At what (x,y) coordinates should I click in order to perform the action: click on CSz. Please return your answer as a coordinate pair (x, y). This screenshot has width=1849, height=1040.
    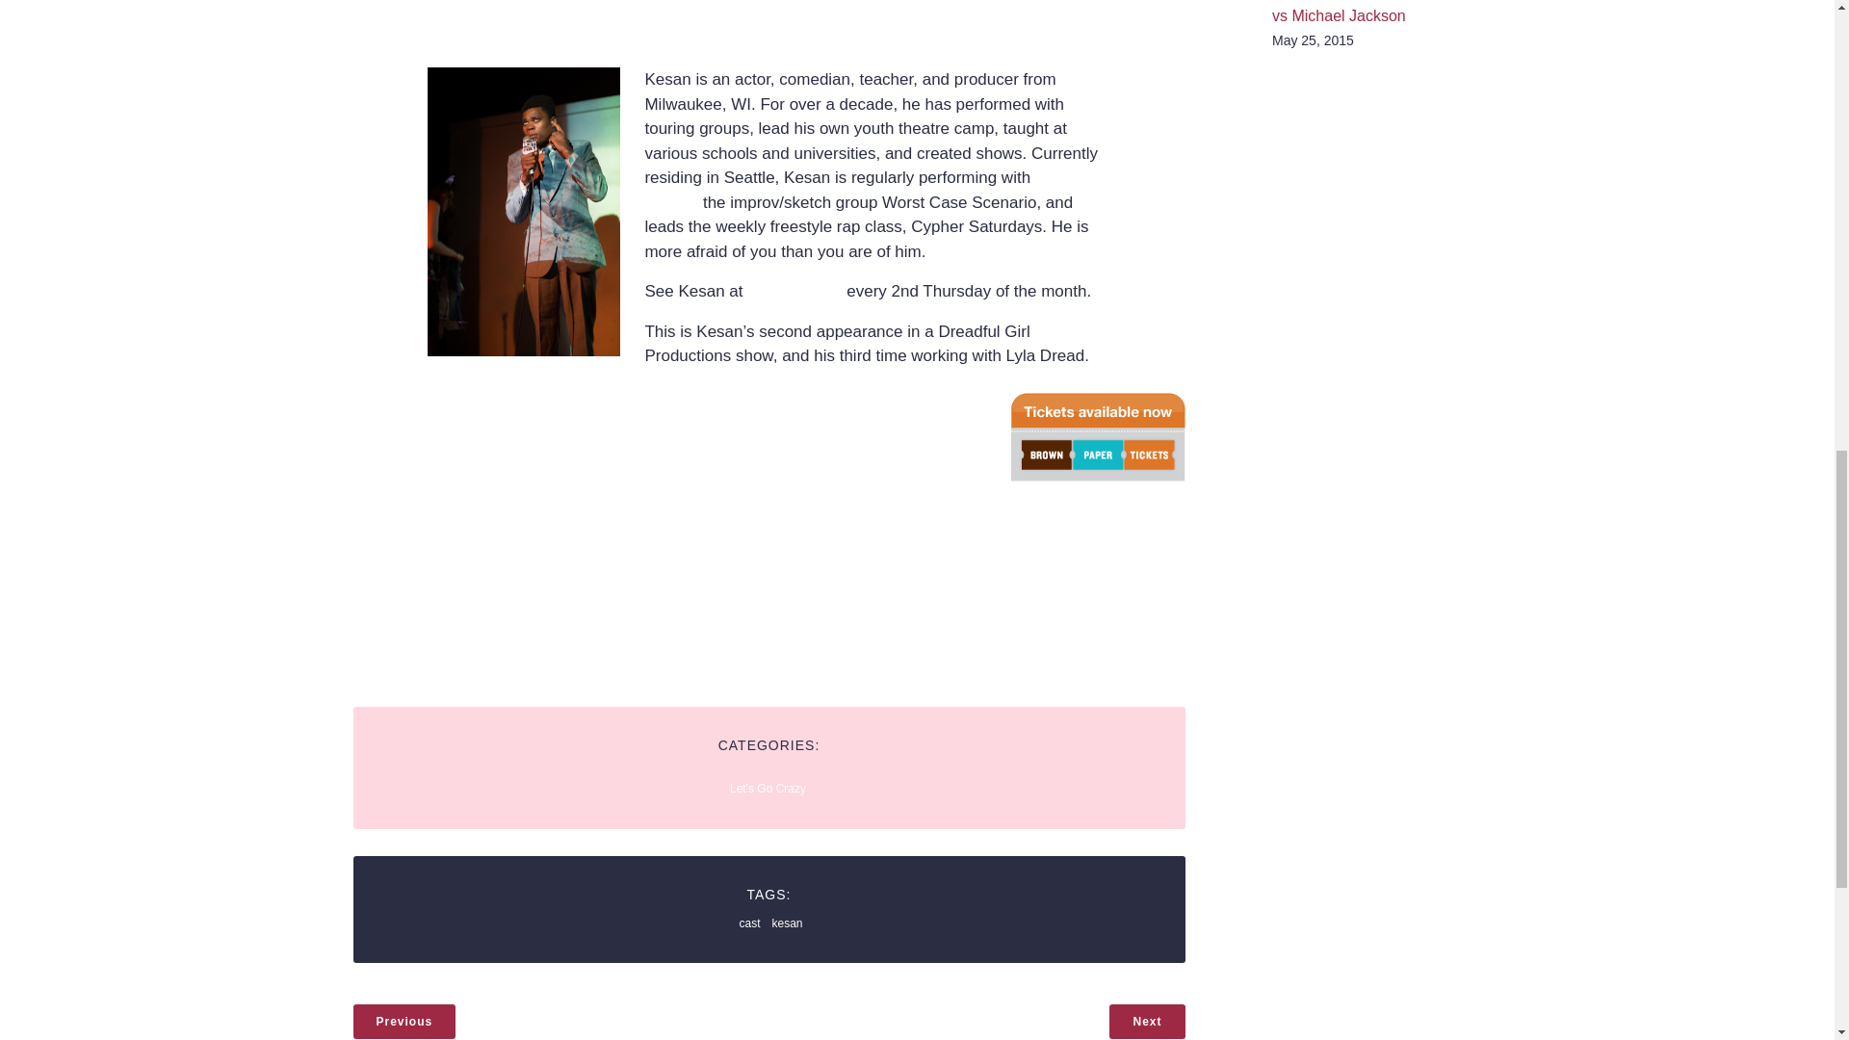
    Looking at the image, I should click on (1084, 104).